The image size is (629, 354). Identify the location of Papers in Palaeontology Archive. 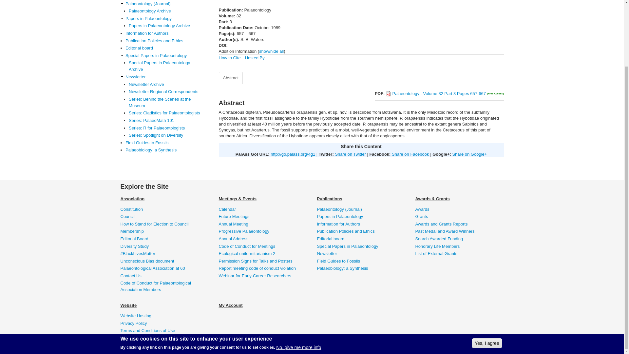
(166, 26).